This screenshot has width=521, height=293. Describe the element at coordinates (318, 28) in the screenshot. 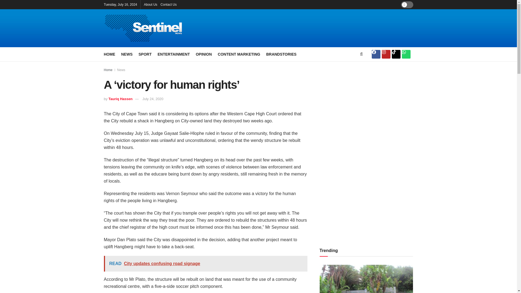

I see `3rd party ad content` at that location.